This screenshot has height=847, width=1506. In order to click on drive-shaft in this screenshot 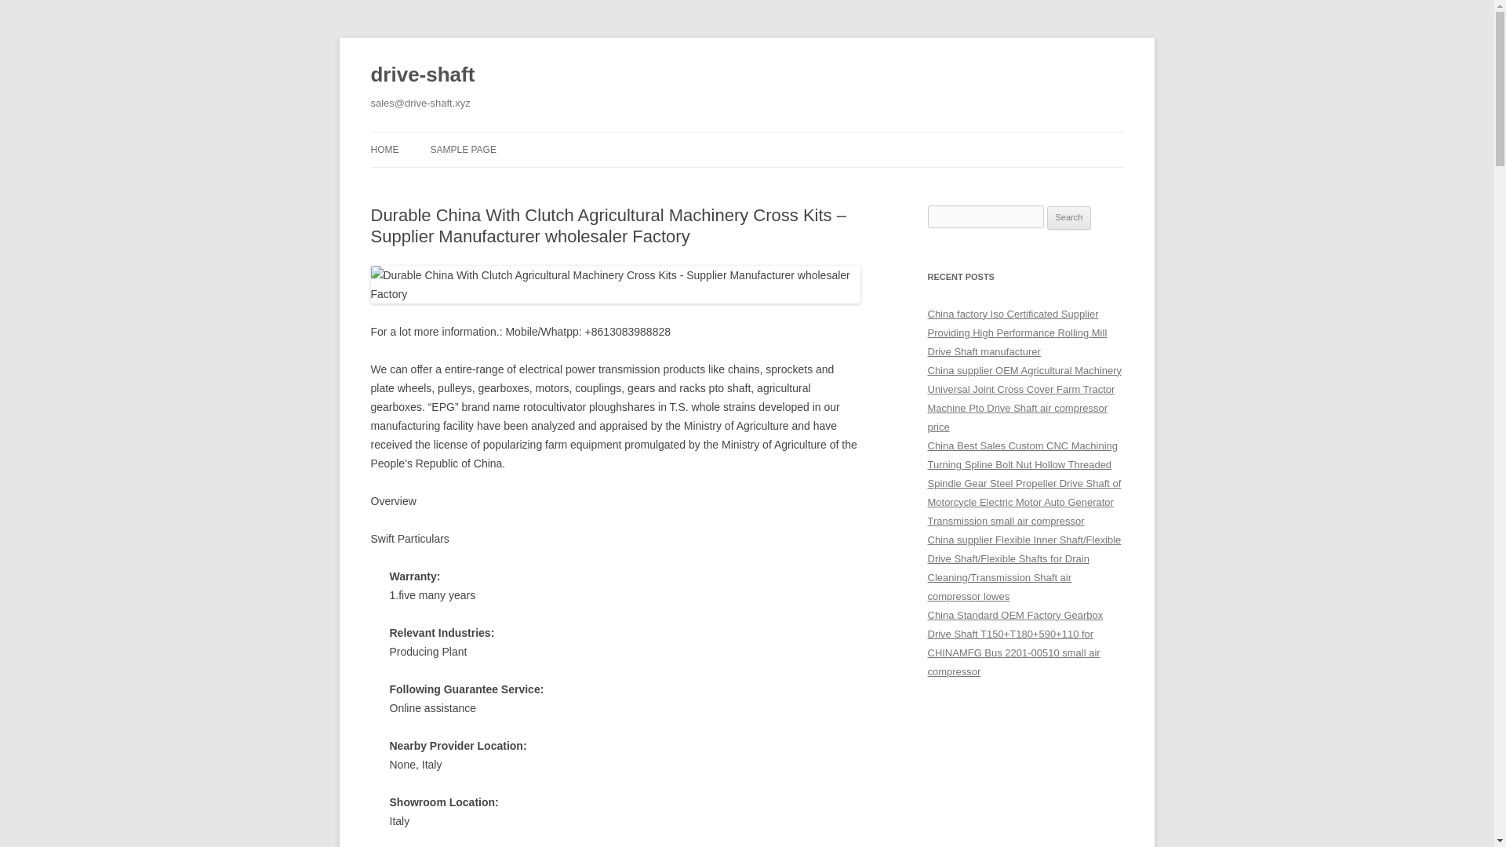, I will do `click(422, 75)`.